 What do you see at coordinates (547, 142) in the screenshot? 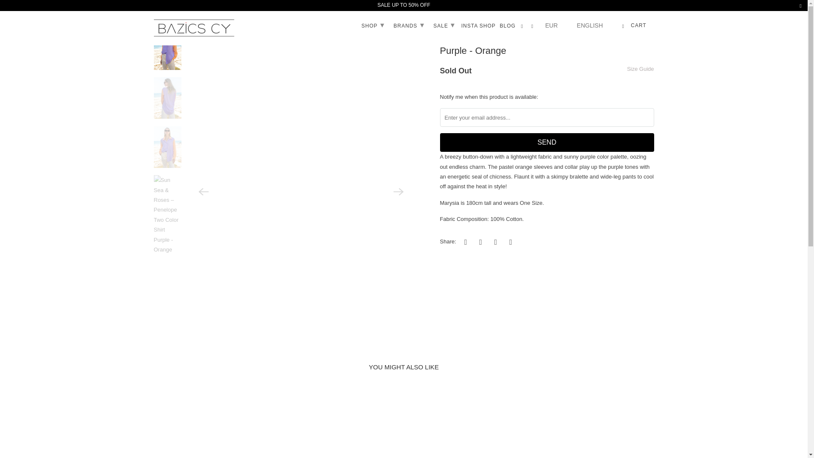
I see `Send` at bounding box center [547, 142].